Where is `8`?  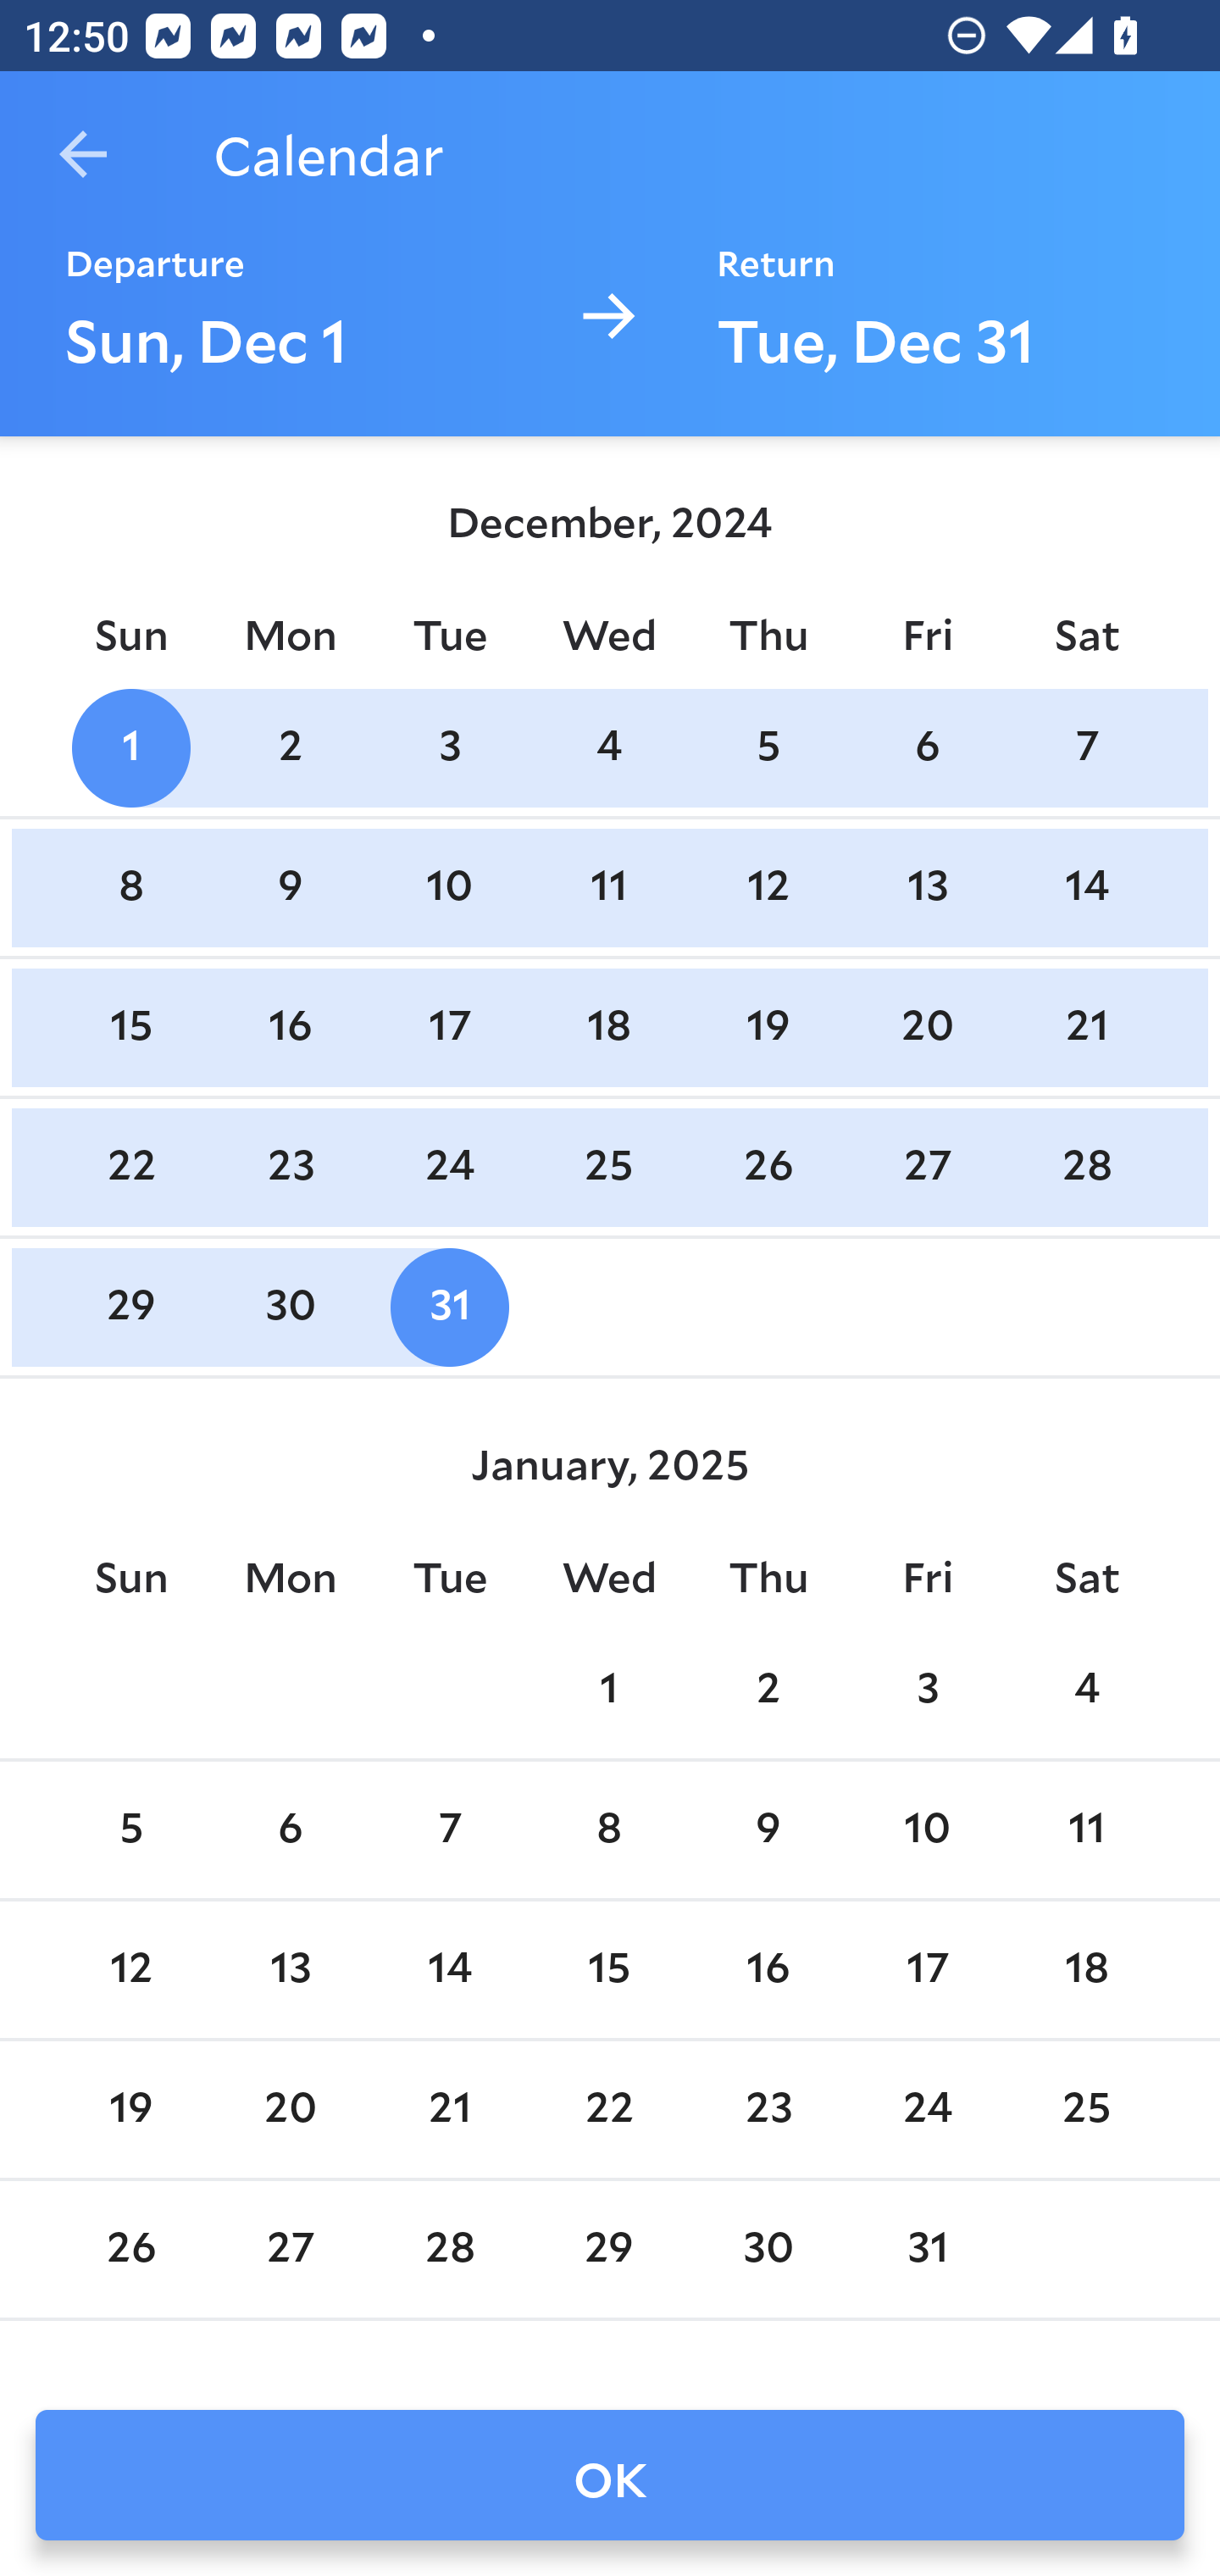
8 is located at coordinates (609, 1831).